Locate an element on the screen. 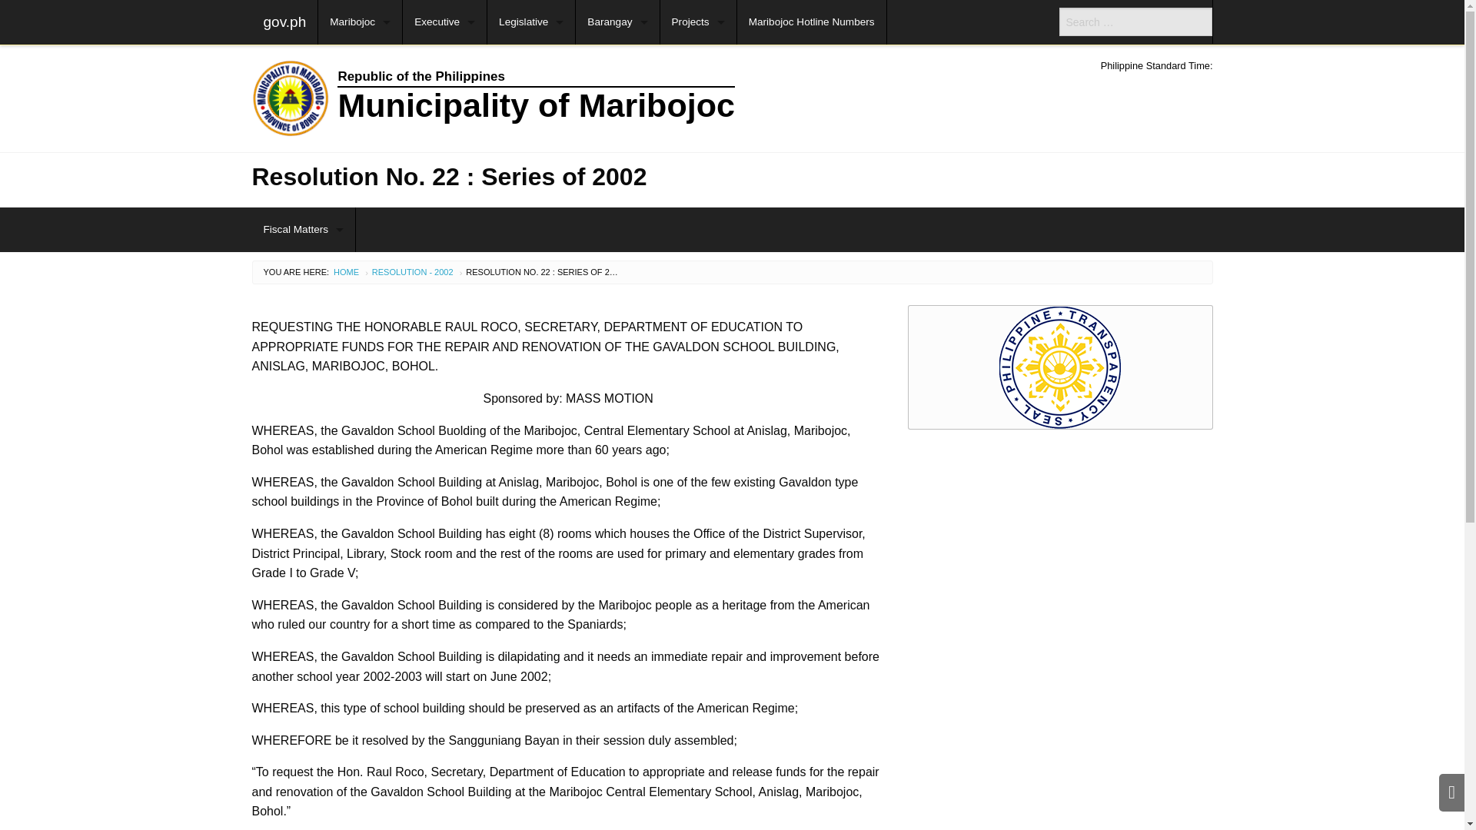 This screenshot has height=830, width=1476. Maribojoc Municipal Government is located at coordinates (609, 98).